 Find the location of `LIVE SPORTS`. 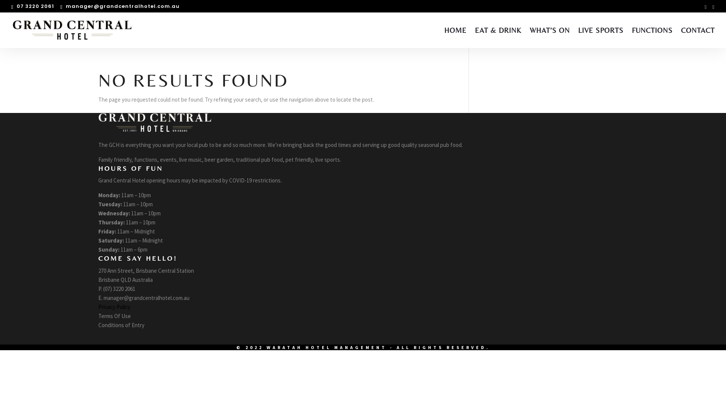

LIVE SPORTS is located at coordinates (601, 37).